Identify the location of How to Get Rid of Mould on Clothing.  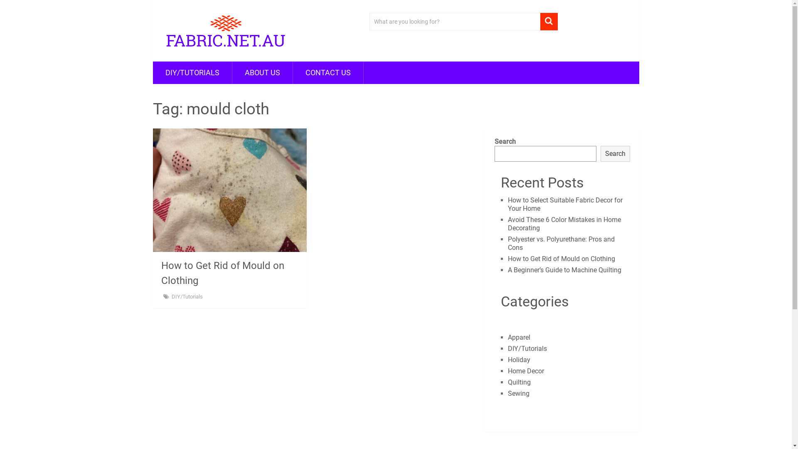
(230, 190).